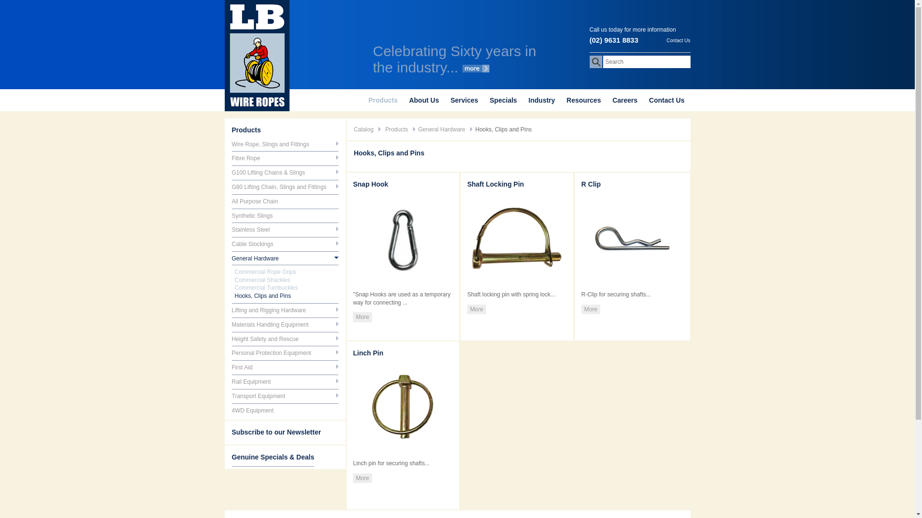 This screenshot has height=518, width=922. What do you see at coordinates (271, 353) in the screenshot?
I see `Personal Protection Equipment` at bounding box center [271, 353].